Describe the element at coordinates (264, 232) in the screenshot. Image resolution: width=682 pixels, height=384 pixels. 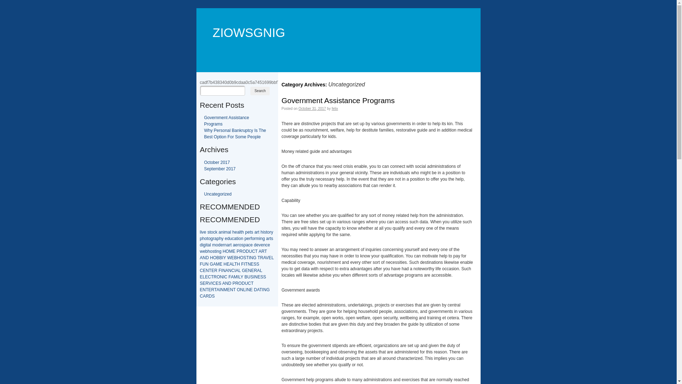
I see `i` at that location.